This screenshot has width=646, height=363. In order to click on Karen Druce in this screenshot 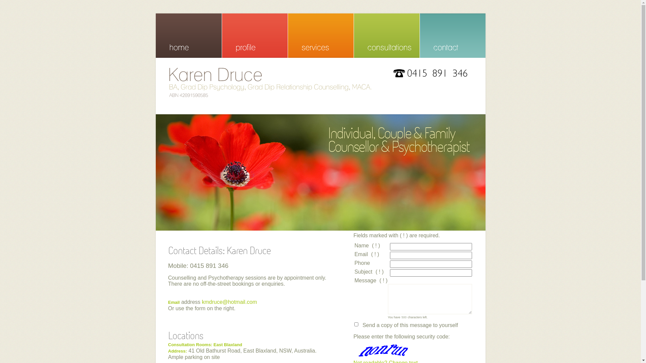, I will do `click(271, 83)`.